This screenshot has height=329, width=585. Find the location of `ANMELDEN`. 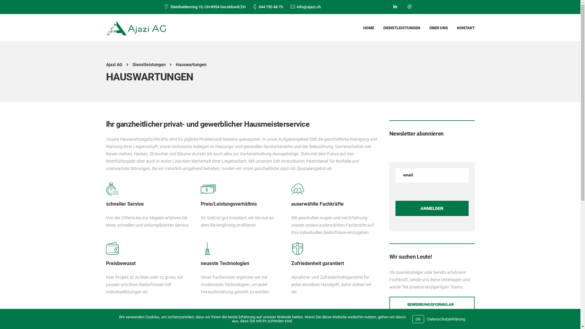

ANMELDEN is located at coordinates (432, 208).